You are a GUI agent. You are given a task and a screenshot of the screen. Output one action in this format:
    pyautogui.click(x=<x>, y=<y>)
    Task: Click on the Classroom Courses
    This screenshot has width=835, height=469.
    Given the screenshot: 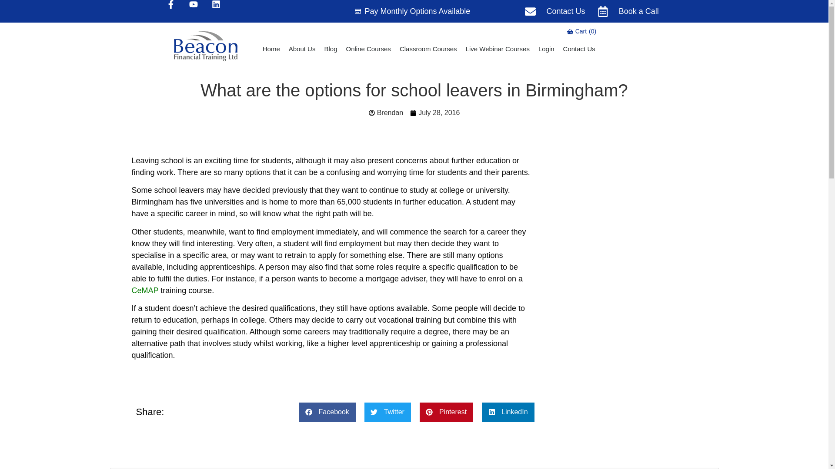 What is the action you would take?
    pyautogui.click(x=331, y=49)
    